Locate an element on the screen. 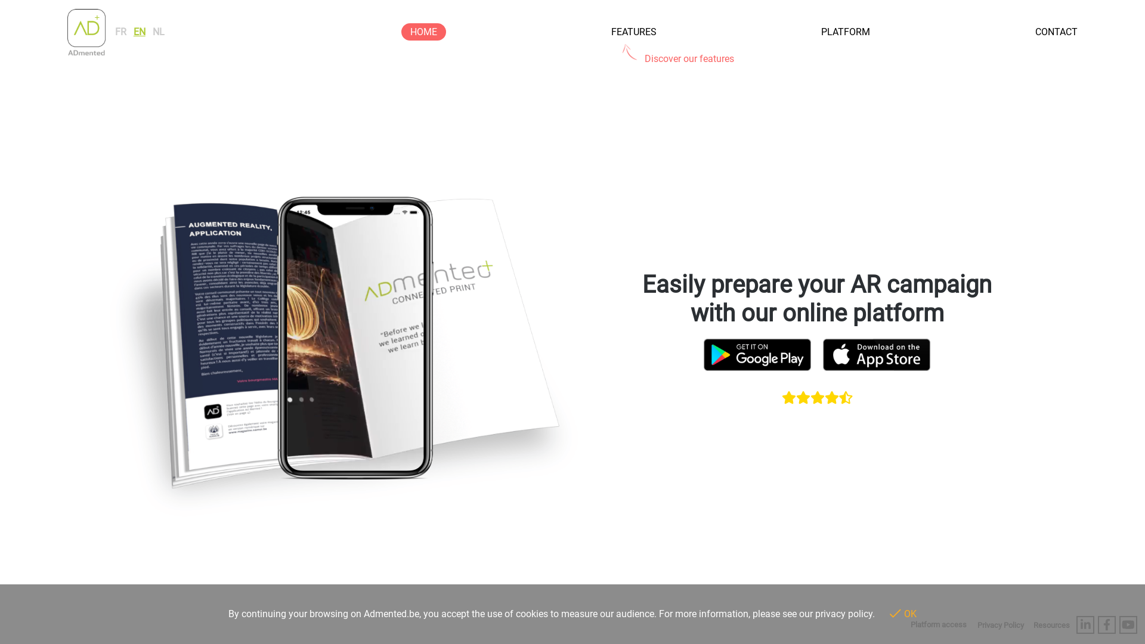 Image resolution: width=1145 pixels, height=644 pixels. NL is located at coordinates (159, 32).